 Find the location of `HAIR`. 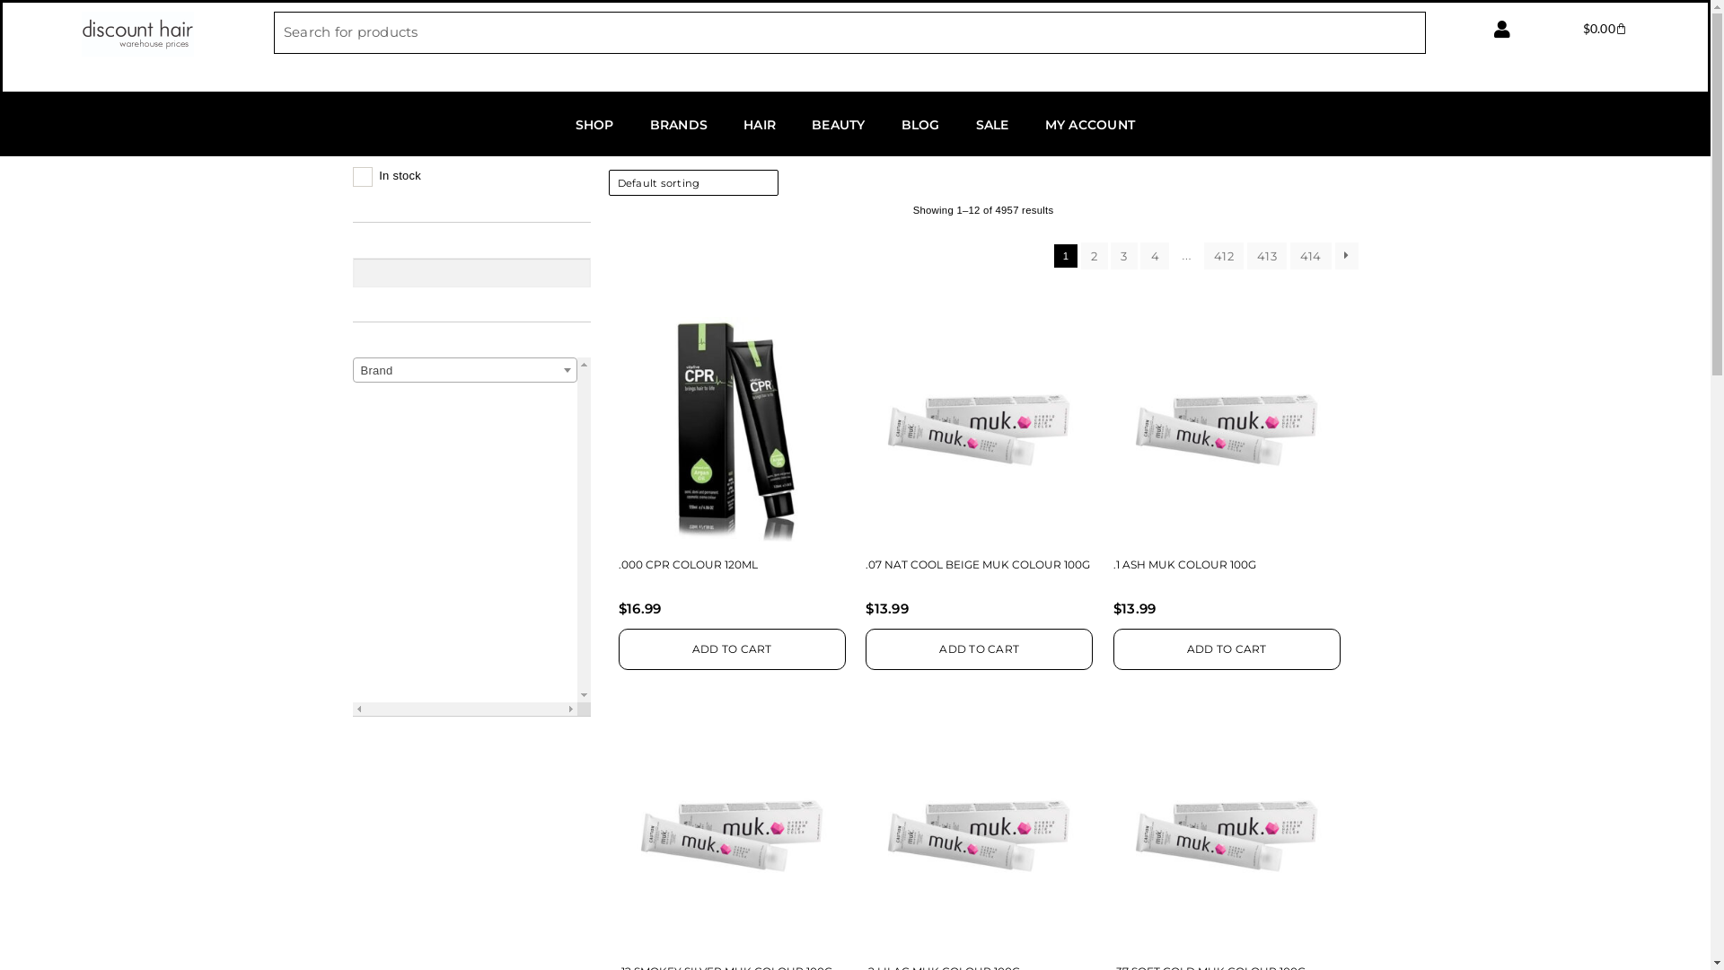

HAIR is located at coordinates (760, 125).